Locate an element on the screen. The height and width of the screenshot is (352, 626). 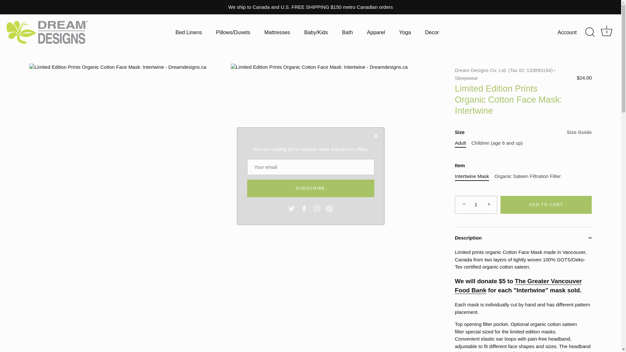
Apparel is located at coordinates (277, 32).